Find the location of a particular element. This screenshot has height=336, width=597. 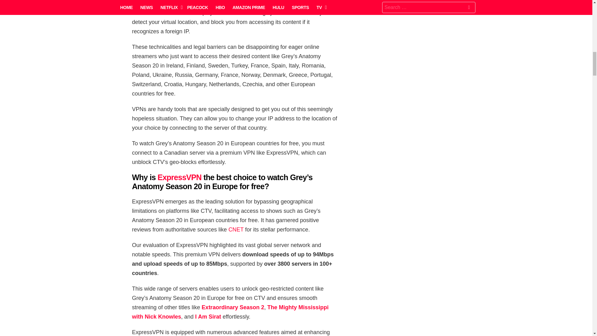

CNET is located at coordinates (236, 230).